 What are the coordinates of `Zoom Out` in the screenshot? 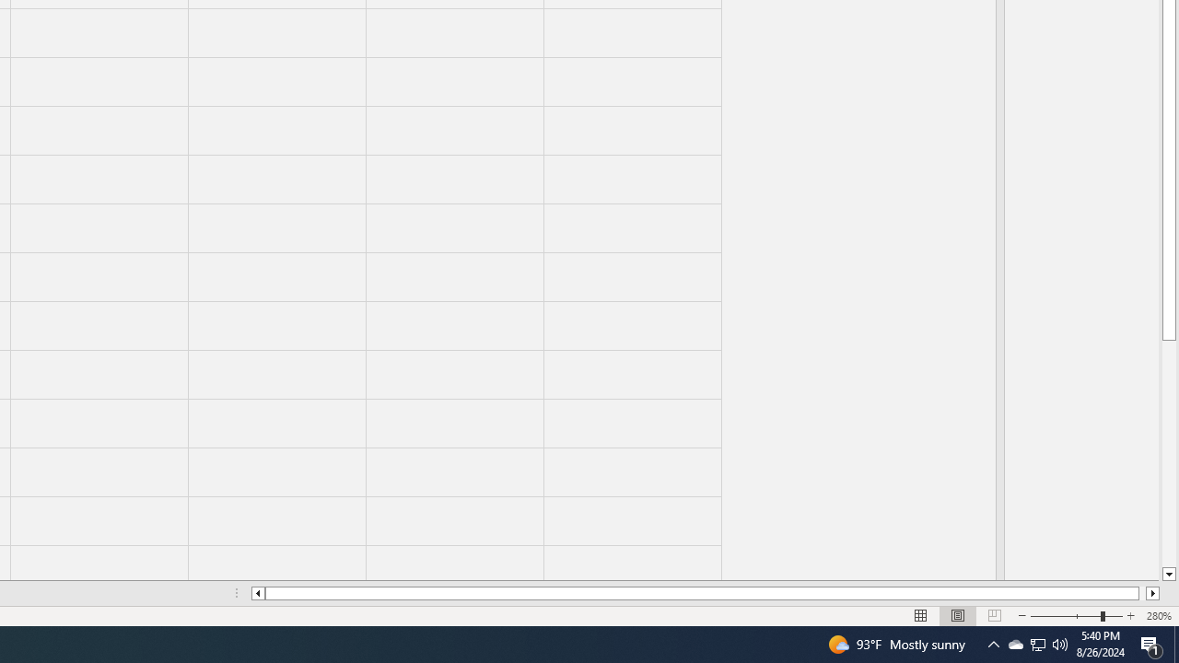 It's located at (1065, 615).